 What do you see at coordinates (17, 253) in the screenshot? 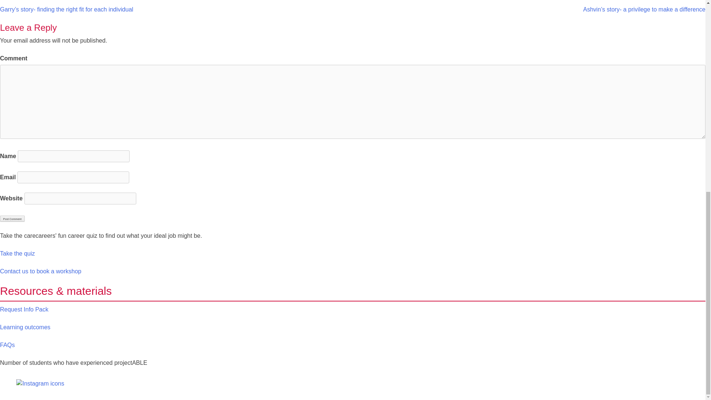
I see `Take the quiz` at bounding box center [17, 253].